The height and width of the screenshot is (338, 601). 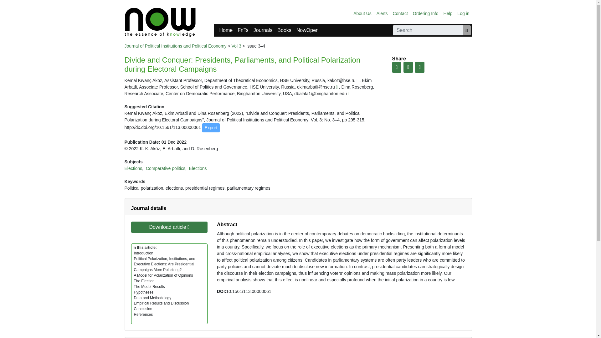 What do you see at coordinates (284, 30) in the screenshot?
I see `Books` at bounding box center [284, 30].